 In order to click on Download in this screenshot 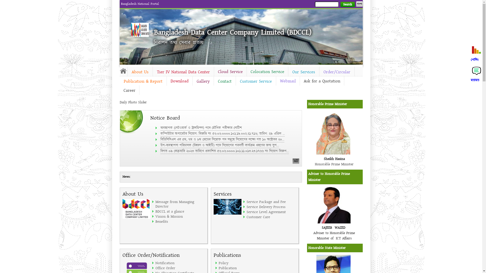, I will do `click(179, 81)`.